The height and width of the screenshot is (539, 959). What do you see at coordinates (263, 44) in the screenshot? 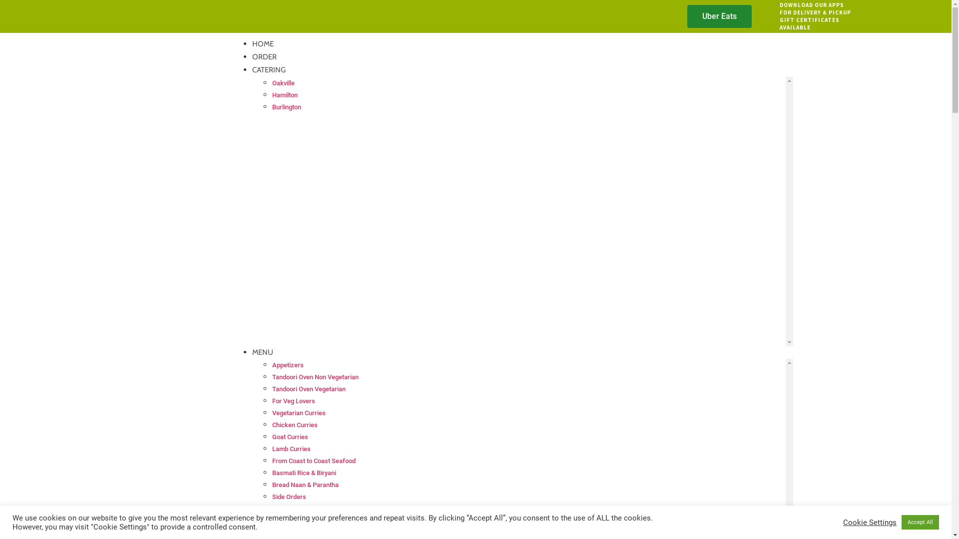
I see `HOME` at bounding box center [263, 44].